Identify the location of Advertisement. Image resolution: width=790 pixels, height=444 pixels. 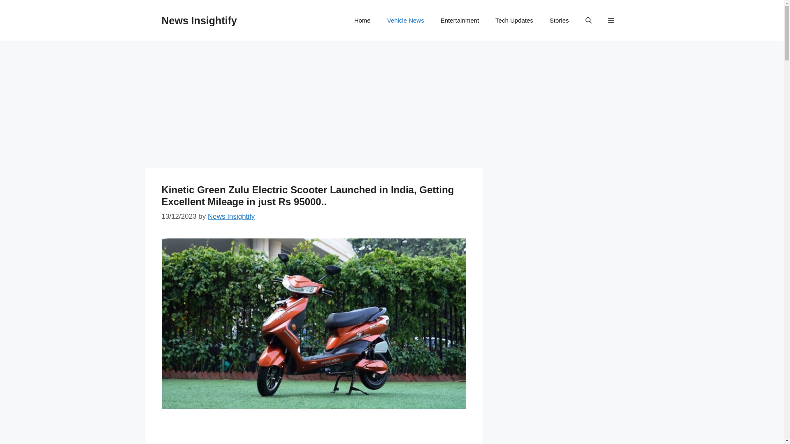
(314, 435).